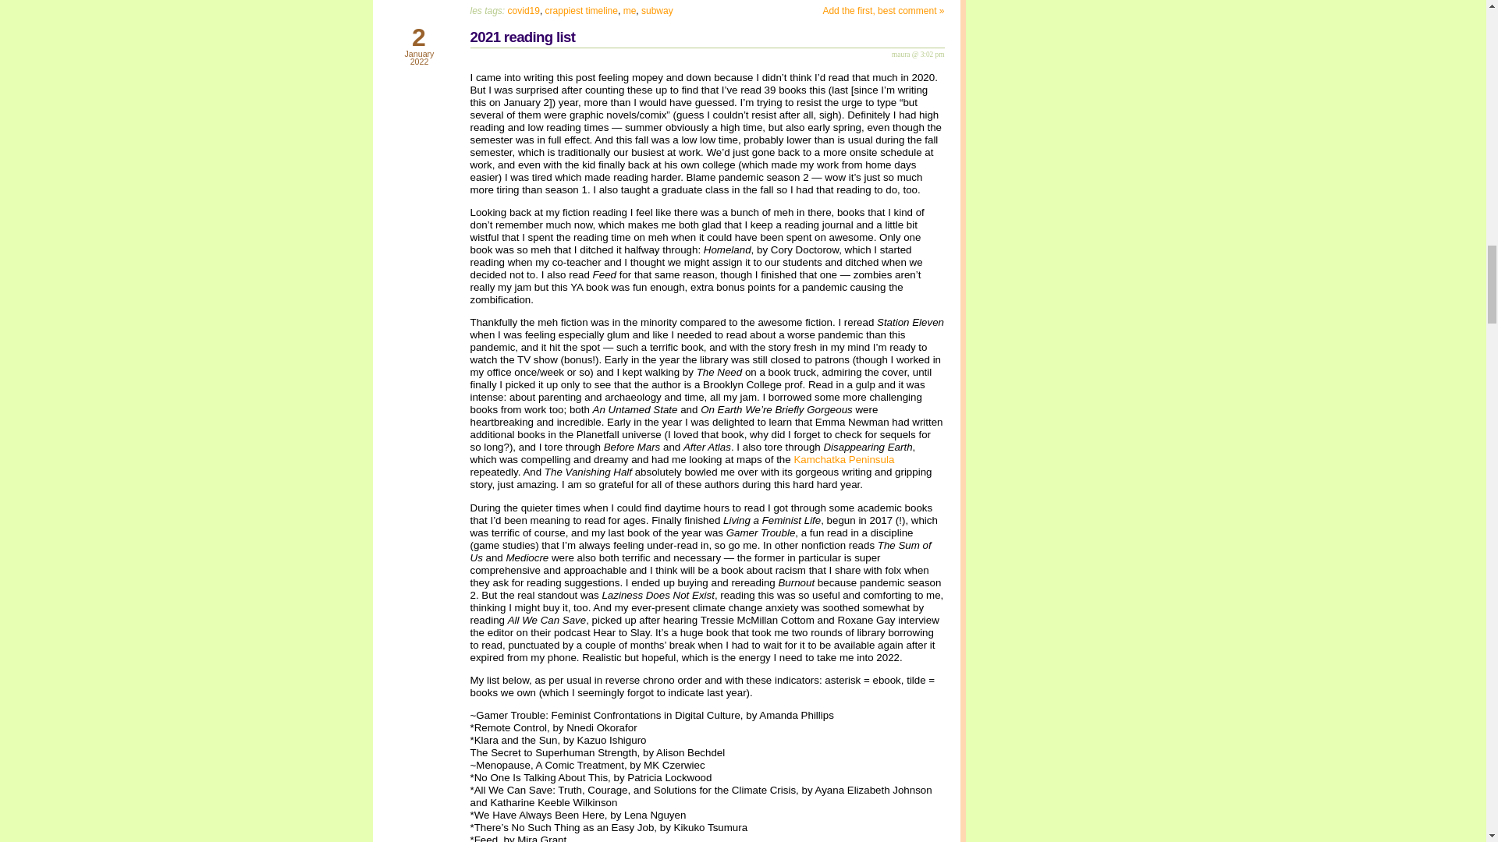  Describe the element at coordinates (657, 10) in the screenshot. I see `subway` at that location.